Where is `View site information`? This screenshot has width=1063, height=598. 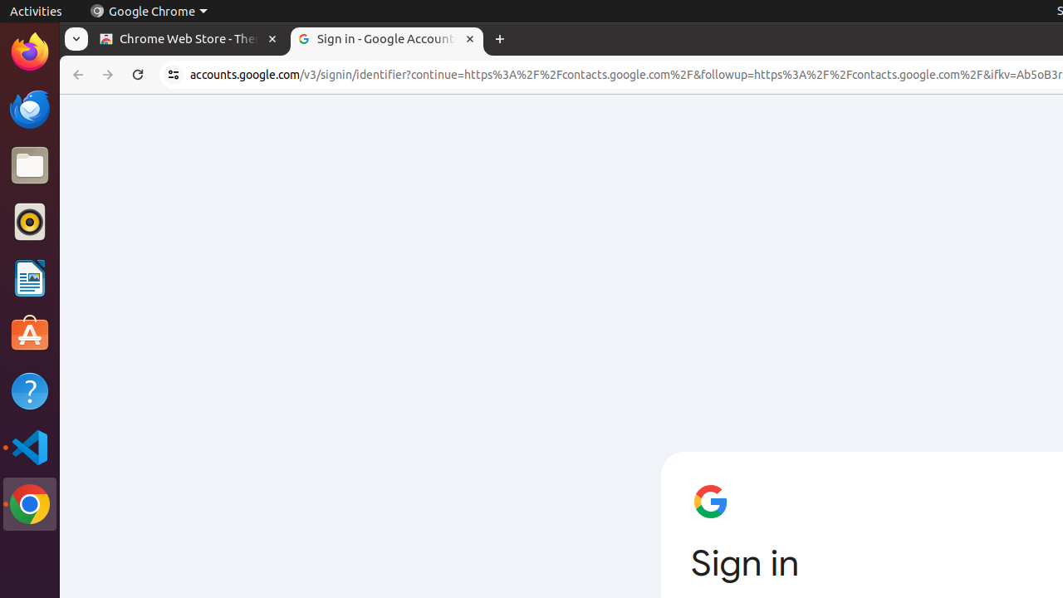 View site information is located at coordinates (174, 75).